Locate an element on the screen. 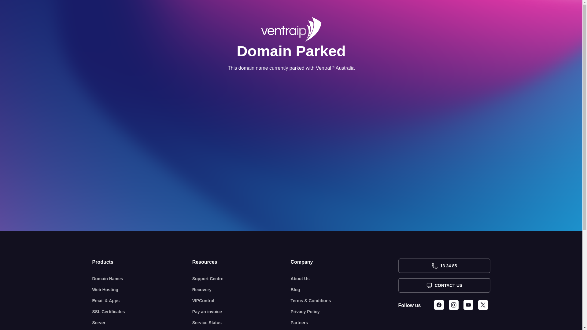 Image resolution: width=587 pixels, height=330 pixels. CONTACT US is located at coordinates (444, 285).